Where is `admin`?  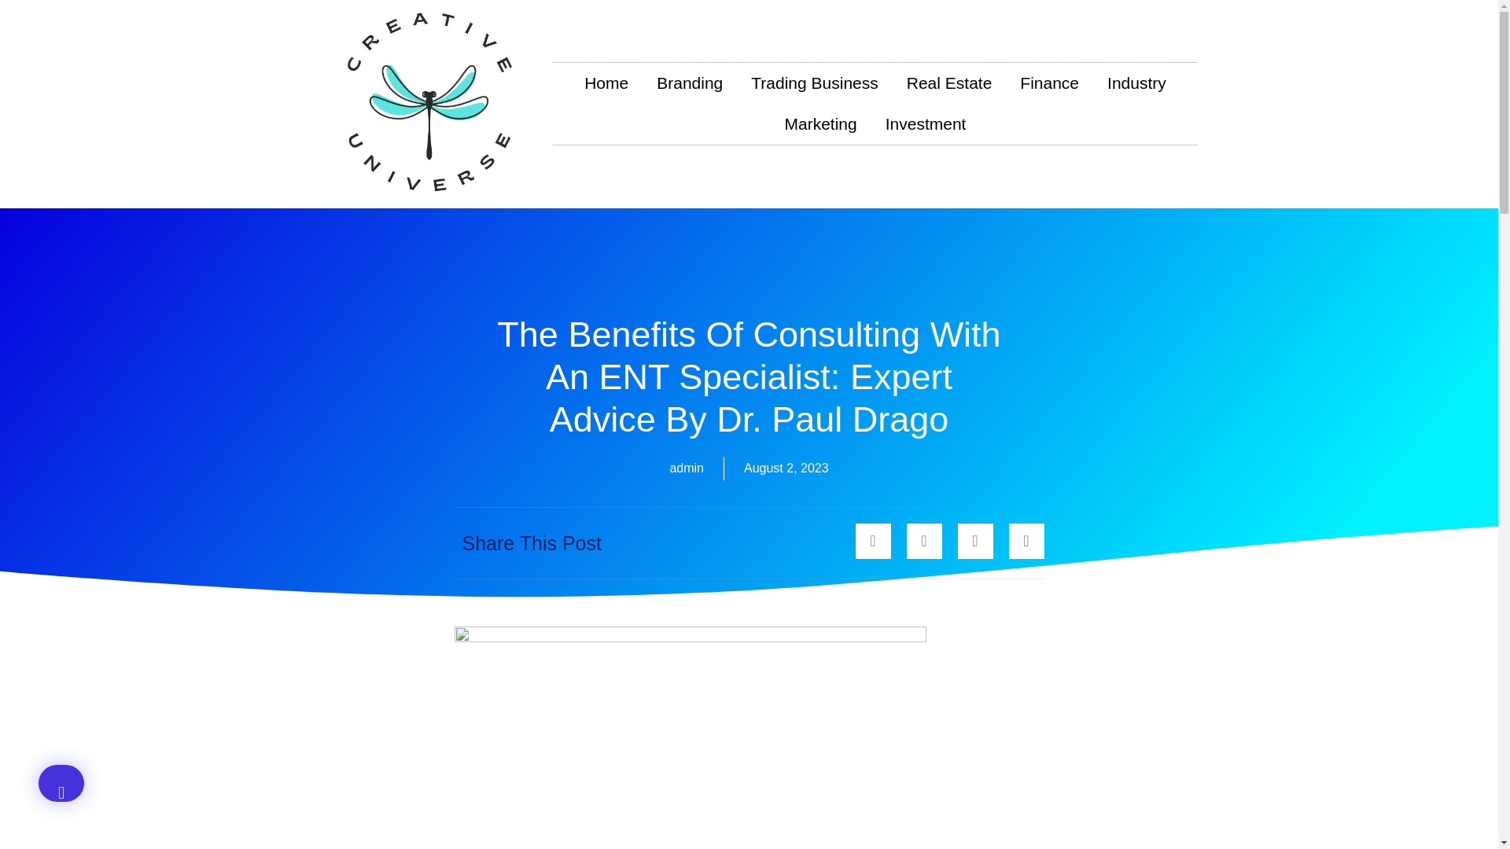
admin is located at coordinates (686, 469).